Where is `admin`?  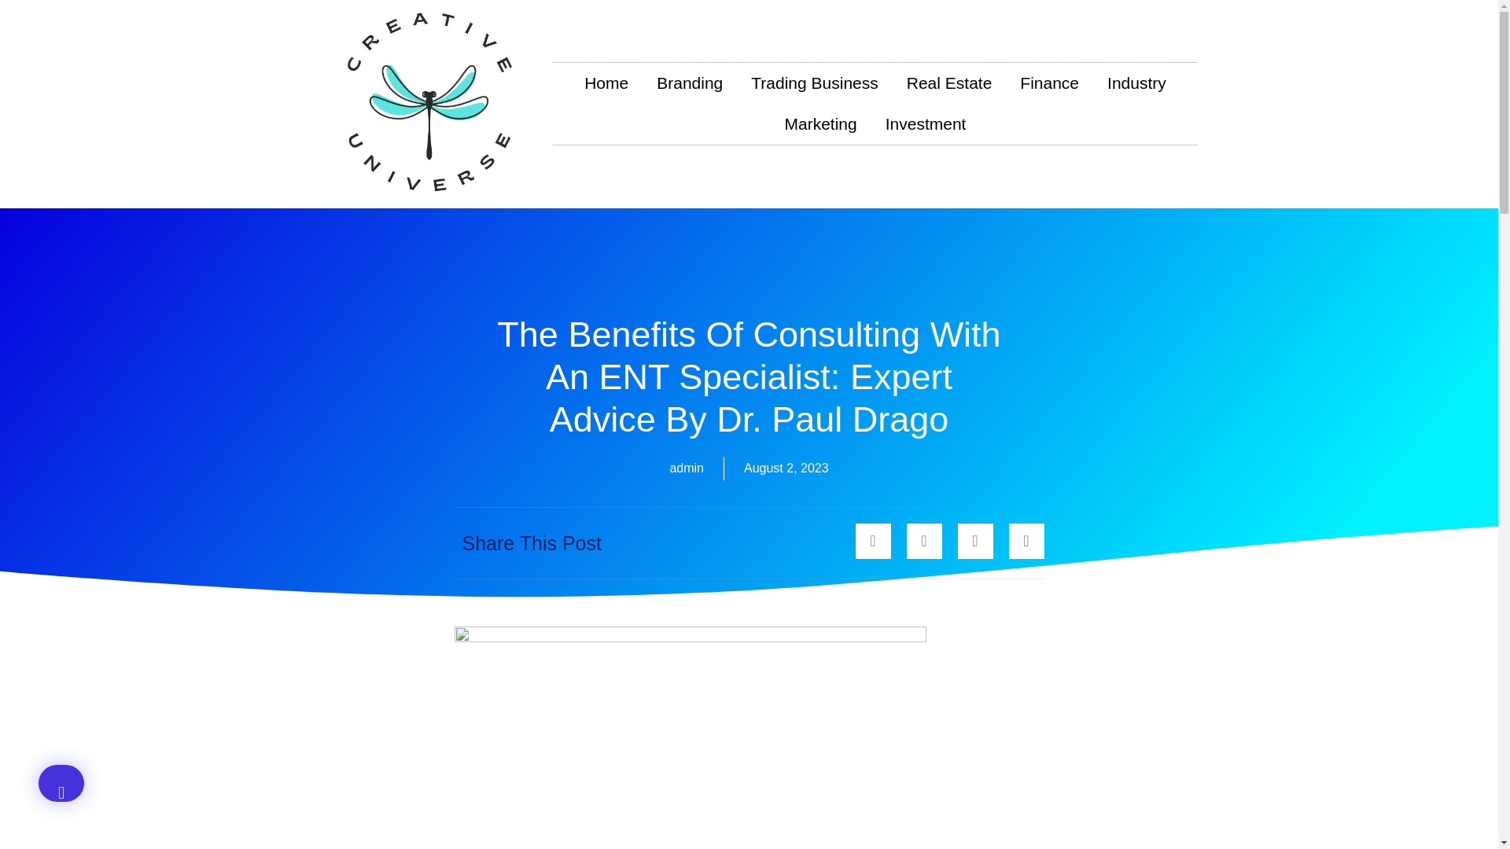
admin is located at coordinates (686, 469).